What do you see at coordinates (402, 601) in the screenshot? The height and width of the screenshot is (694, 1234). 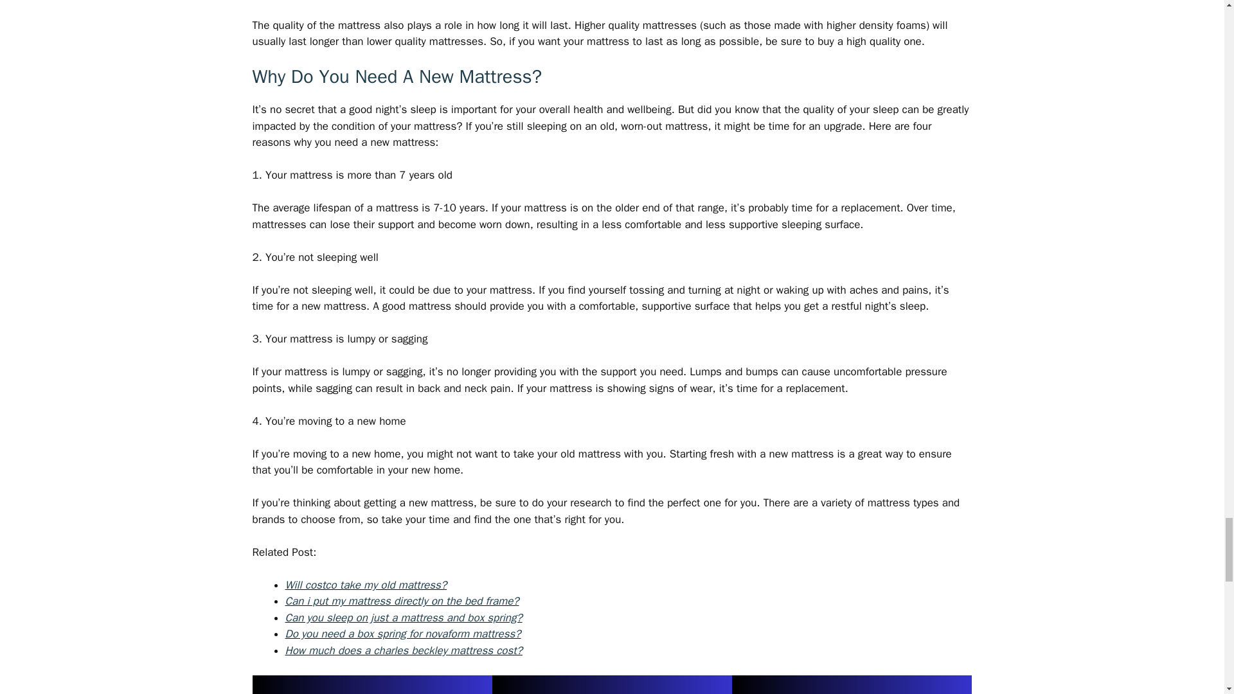 I see `Can i put my mattress directly on the bed frame?` at bounding box center [402, 601].